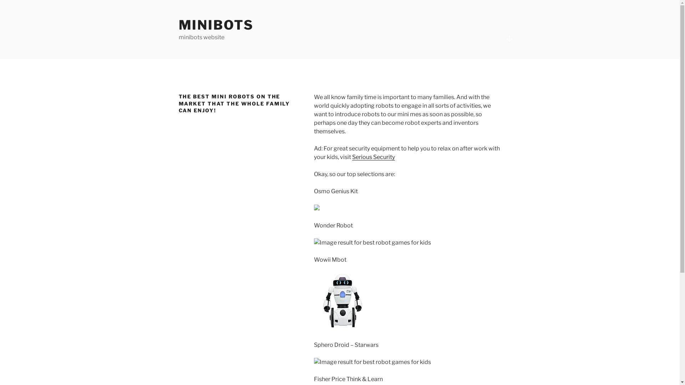 Image resolution: width=685 pixels, height=385 pixels. What do you see at coordinates (509, 38) in the screenshot?
I see `Scroll down to content` at bounding box center [509, 38].